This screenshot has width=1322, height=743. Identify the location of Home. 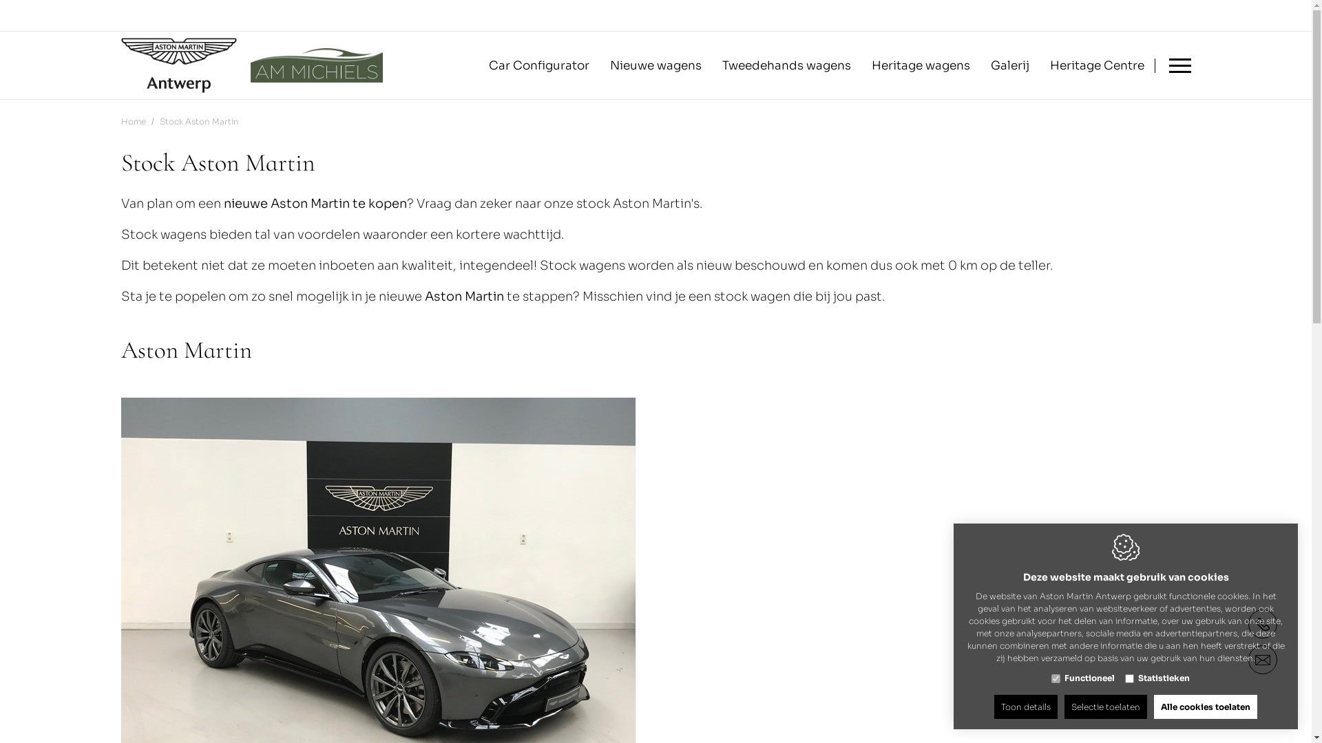
(134, 121).